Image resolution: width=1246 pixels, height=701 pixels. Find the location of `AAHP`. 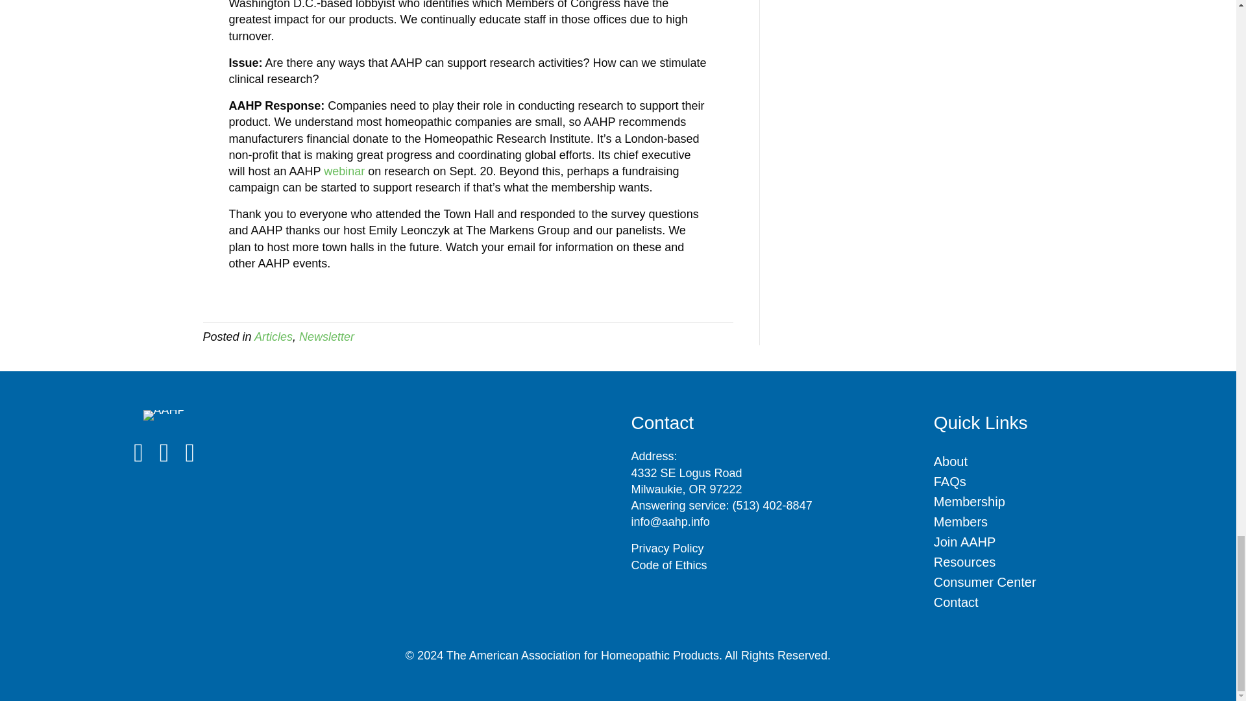

AAHP is located at coordinates (164, 415).